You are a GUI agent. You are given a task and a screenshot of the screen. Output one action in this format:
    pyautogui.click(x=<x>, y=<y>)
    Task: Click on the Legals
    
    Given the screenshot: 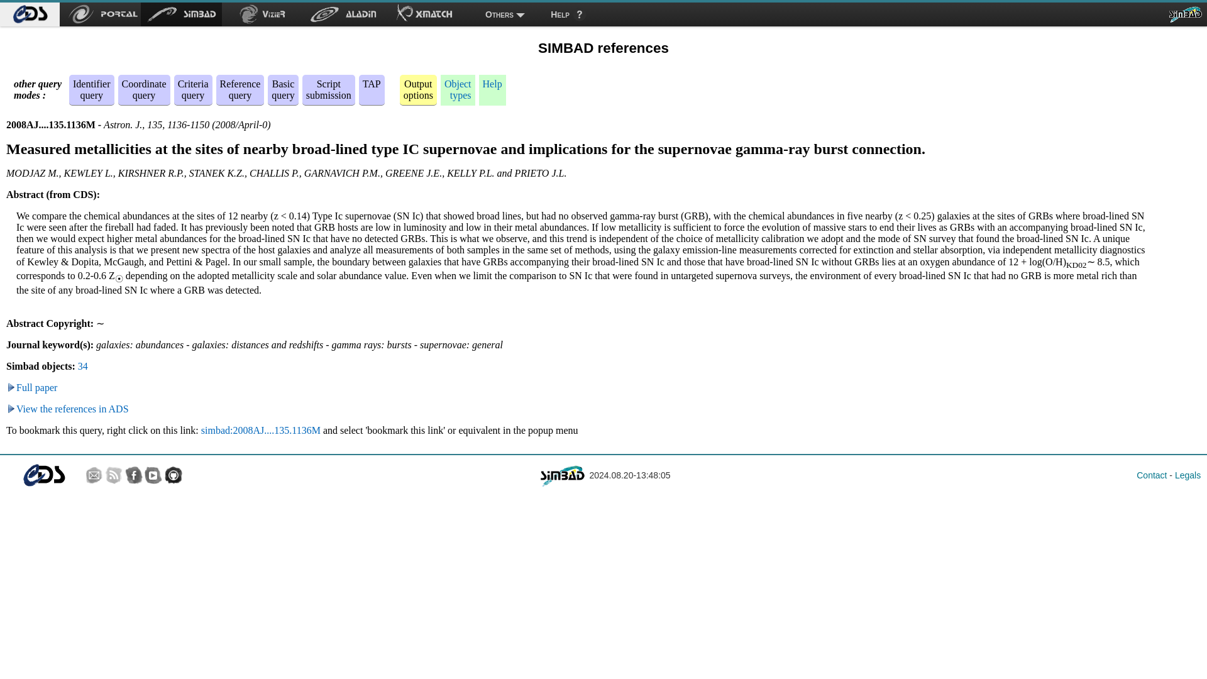 What is the action you would take?
    pyautogui.click(x=418, y=89)
    